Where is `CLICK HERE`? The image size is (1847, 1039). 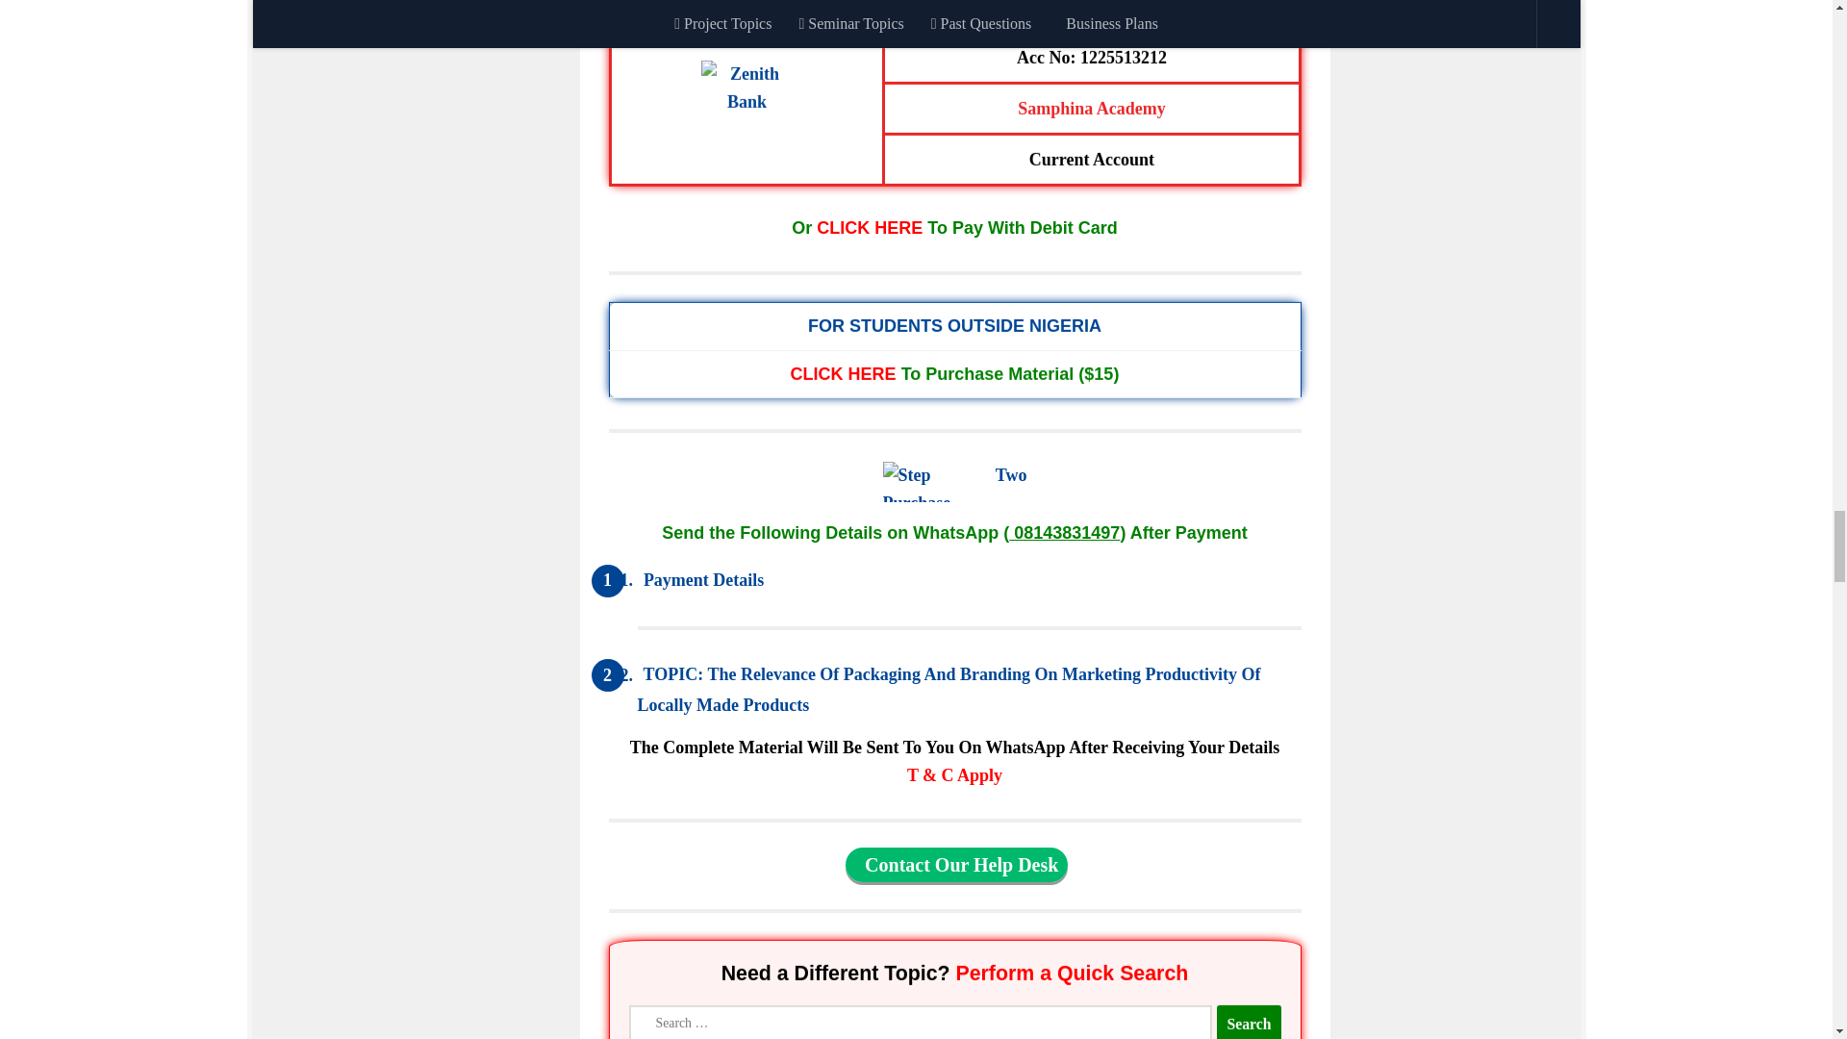
CLICK HERE is located at coordinates (843, 373).